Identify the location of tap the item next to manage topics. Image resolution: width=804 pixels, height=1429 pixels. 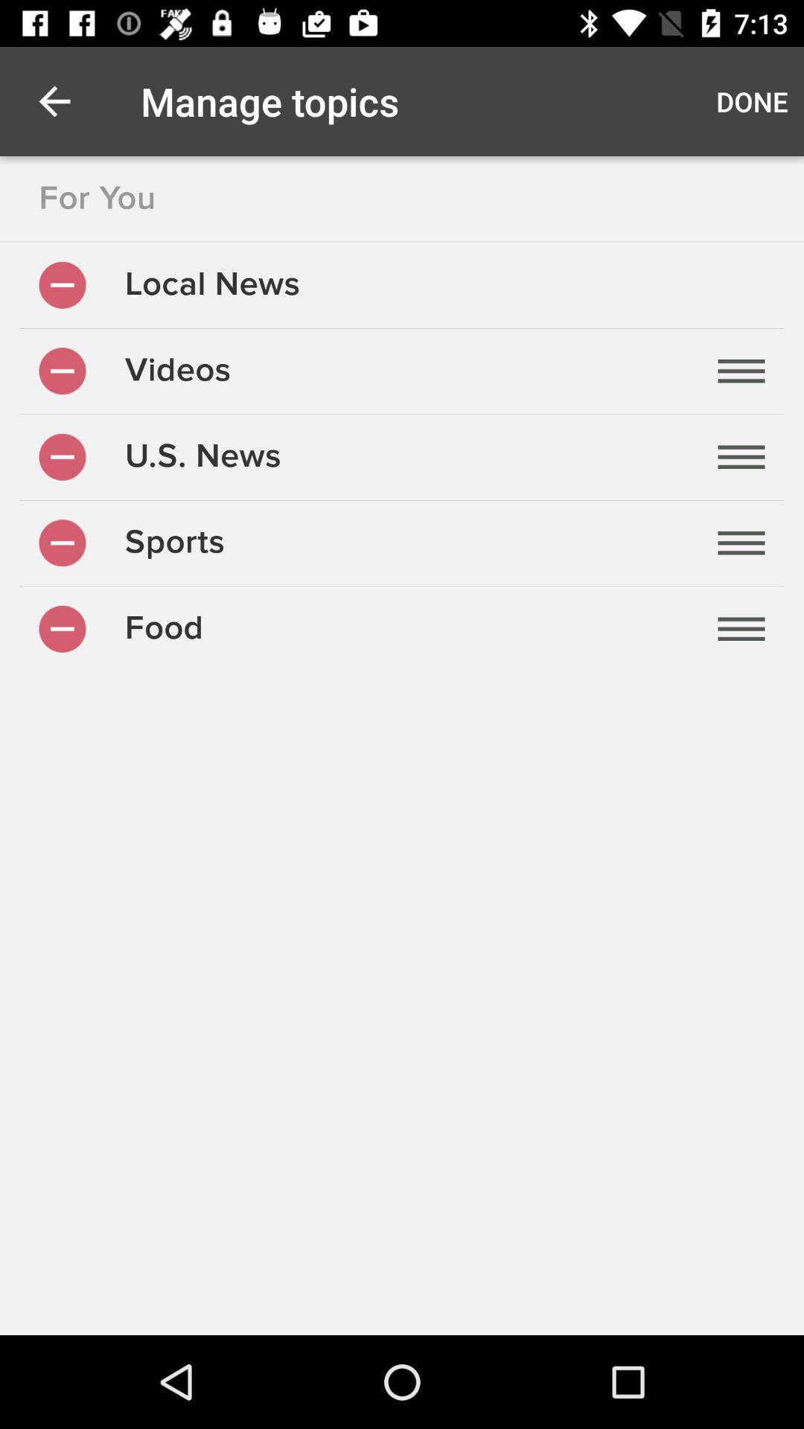
(752, 101).